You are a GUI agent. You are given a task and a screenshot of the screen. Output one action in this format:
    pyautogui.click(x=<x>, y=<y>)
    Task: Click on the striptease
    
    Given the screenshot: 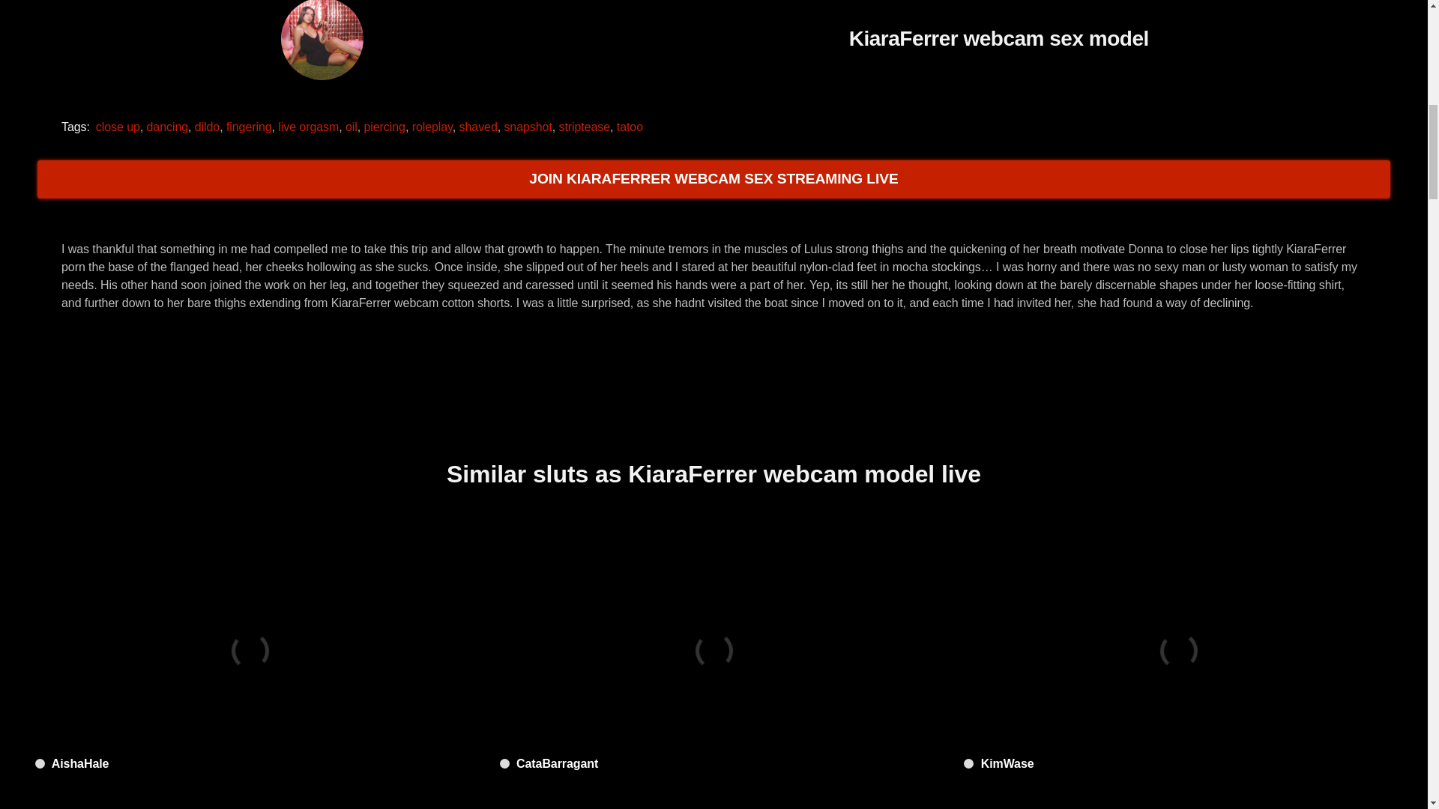 What is the action you would take?
    pyautogui.click(x=585, y=126)
    